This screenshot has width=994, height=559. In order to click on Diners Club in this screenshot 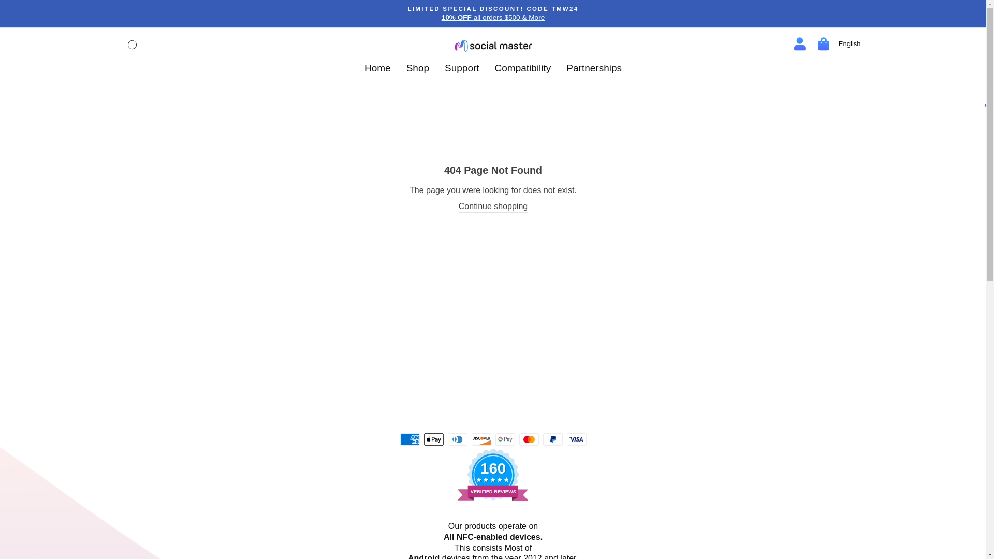, I will do `click(523, 69)`.